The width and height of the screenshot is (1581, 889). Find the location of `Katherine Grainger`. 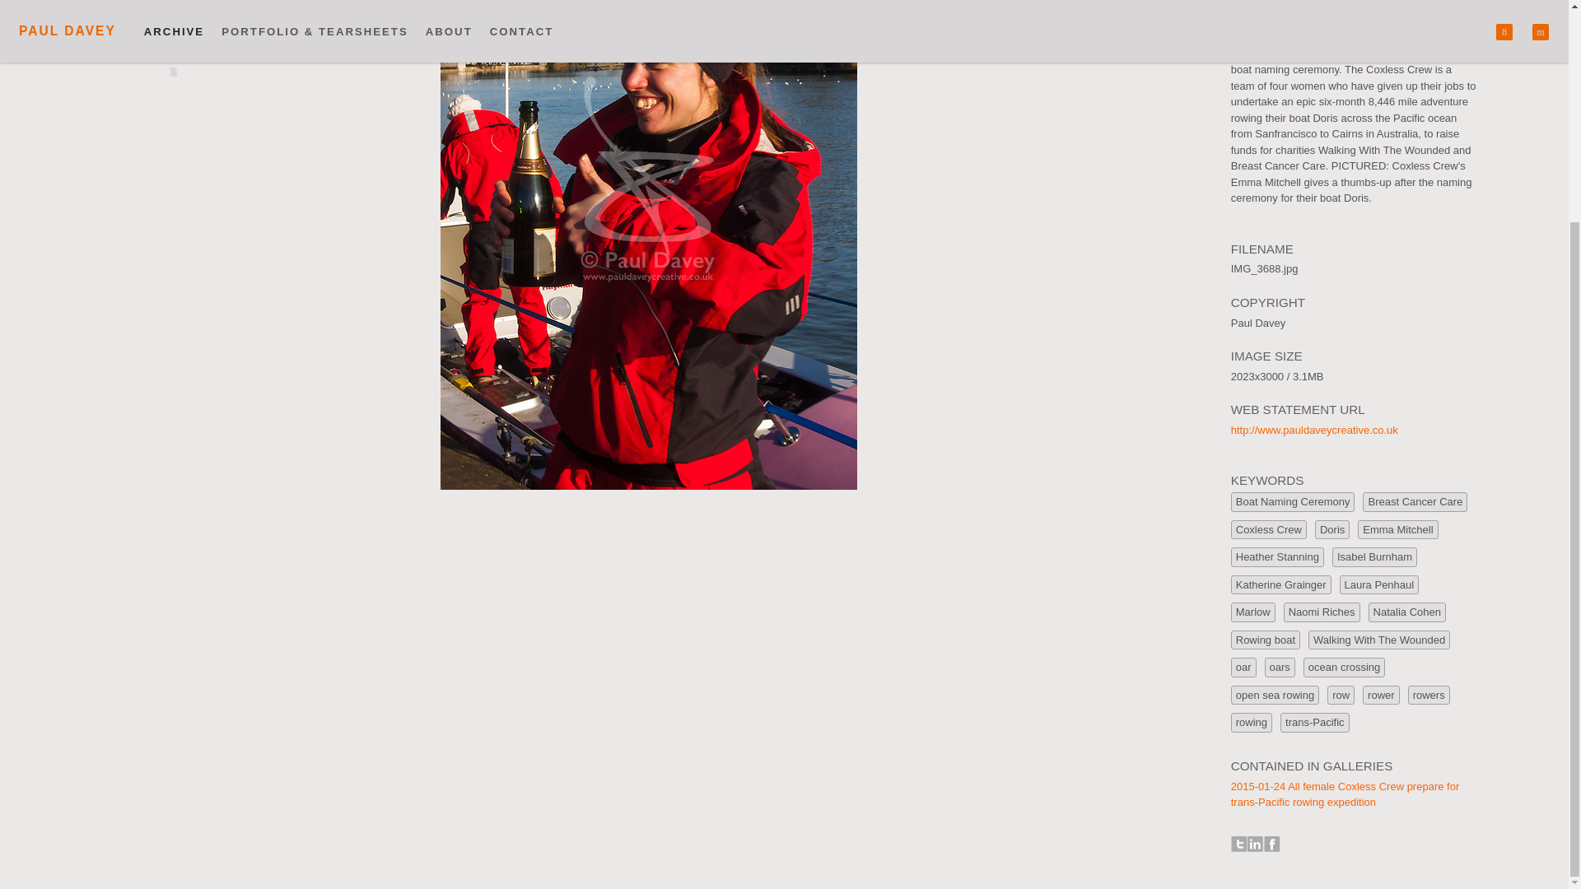

Katherine Grainger is located at coordinates (1281, 584).